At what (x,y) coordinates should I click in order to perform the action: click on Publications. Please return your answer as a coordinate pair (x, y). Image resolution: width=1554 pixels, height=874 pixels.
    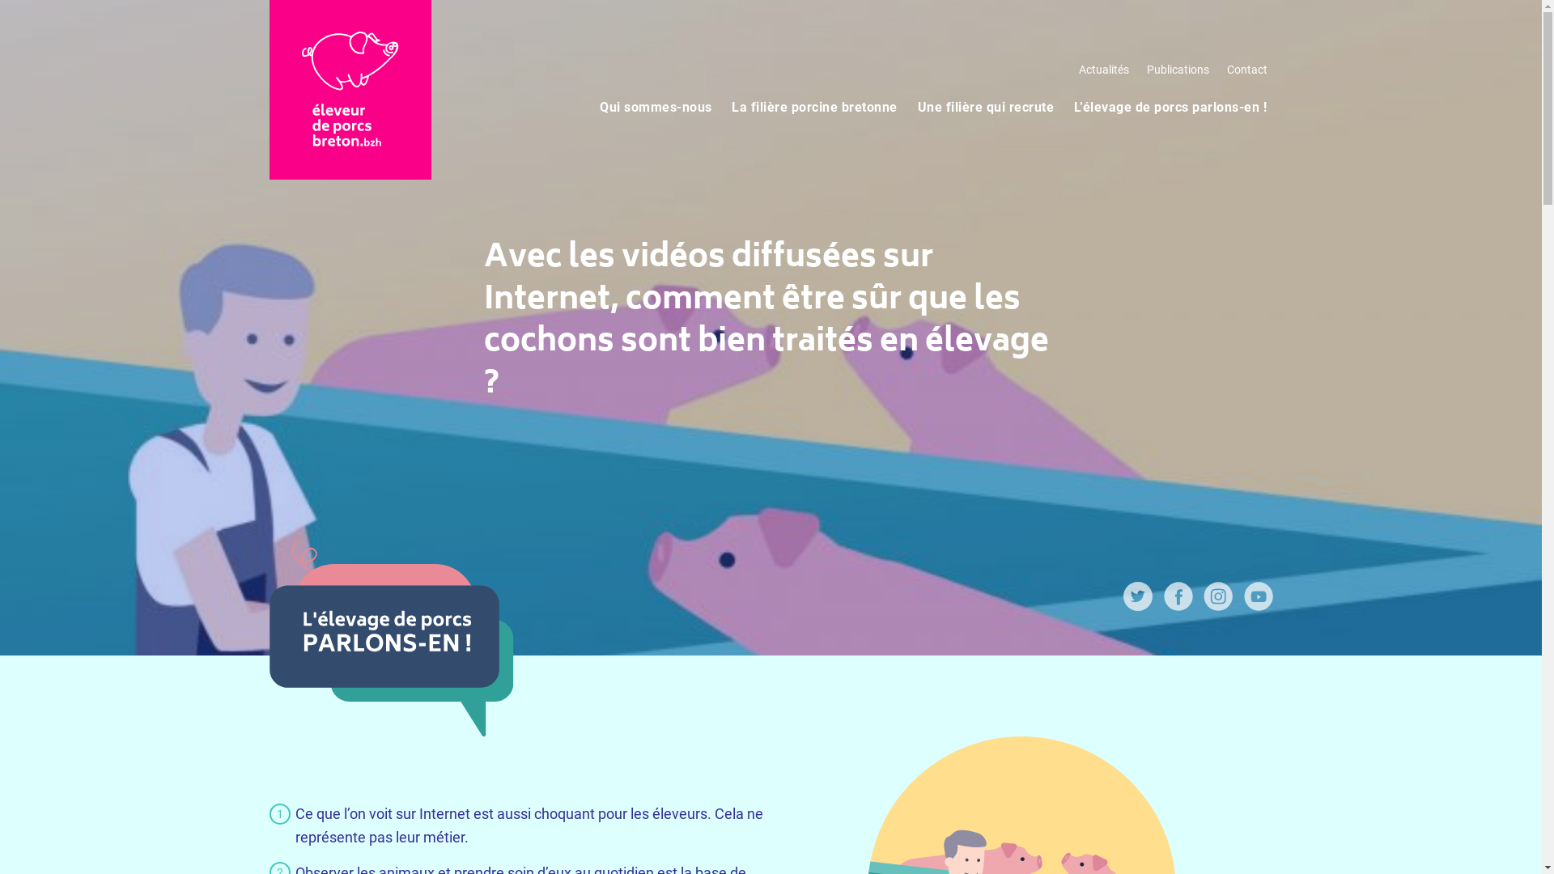
    Looking at the image, I should click on (1178, 70).